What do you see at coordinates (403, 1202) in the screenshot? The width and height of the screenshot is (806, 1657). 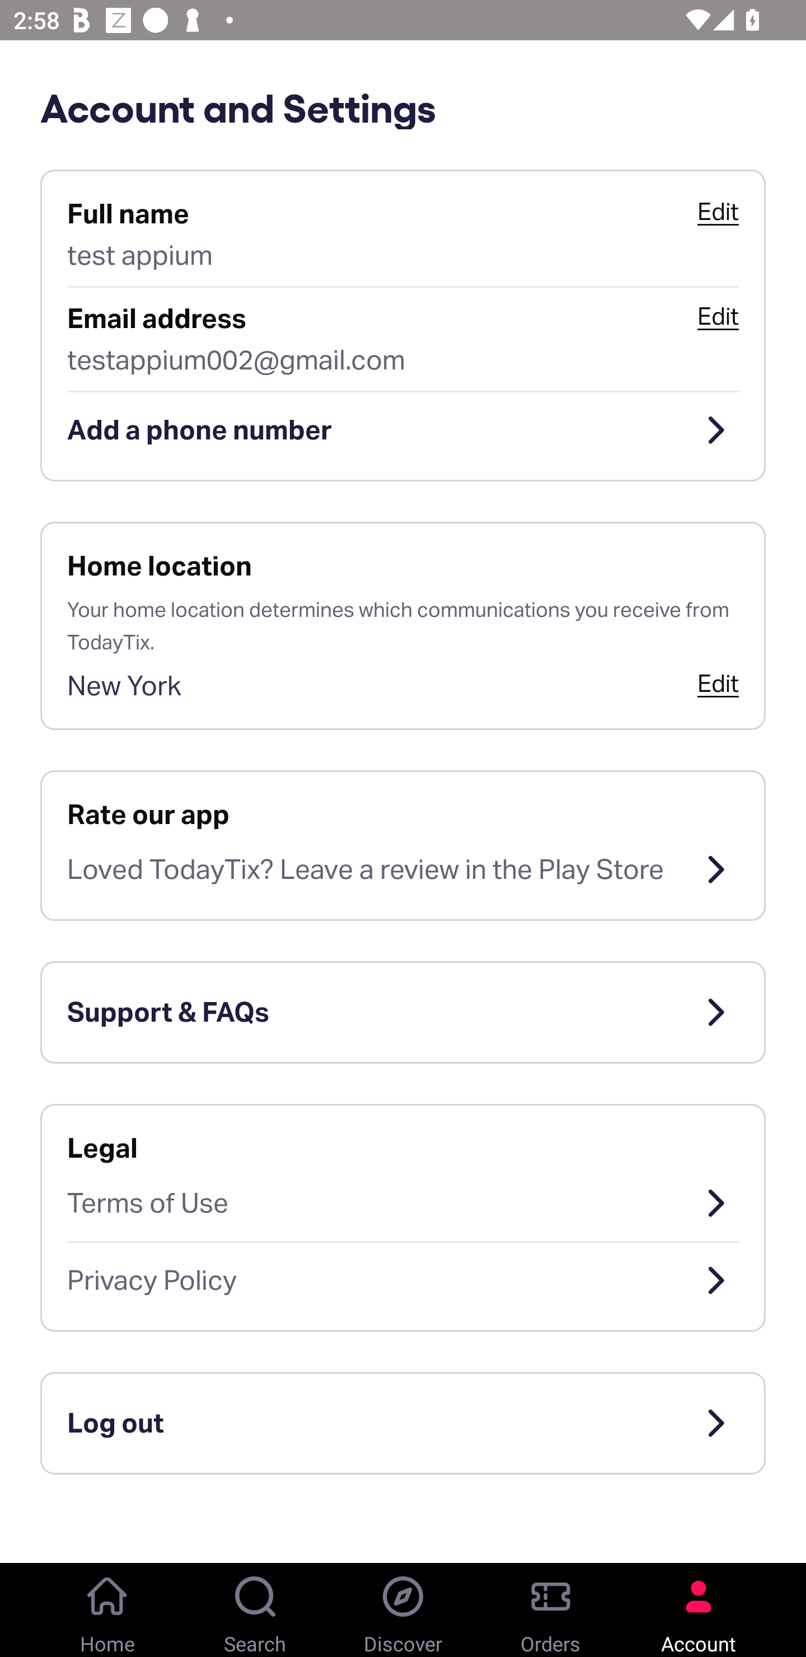 I see `Terms of Use` at bounding box center [403, 1202].